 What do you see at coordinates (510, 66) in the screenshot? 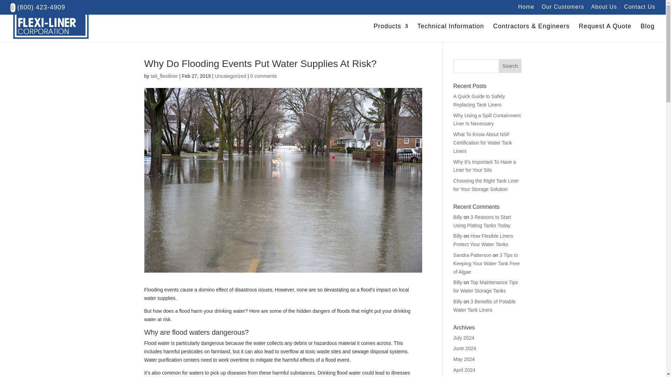
I see `Search` at bounding box center [510, 66].